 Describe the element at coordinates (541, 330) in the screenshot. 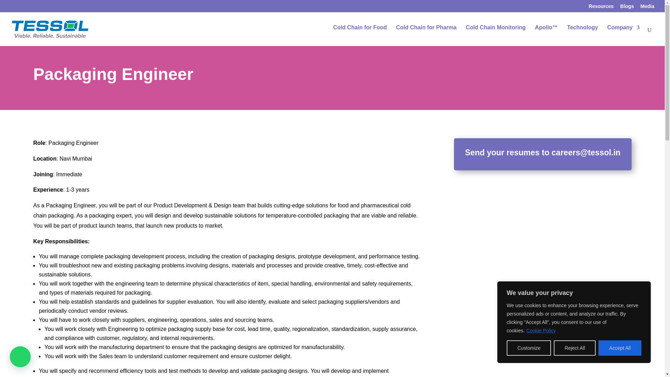

I see `Cookie Policy` at that location.